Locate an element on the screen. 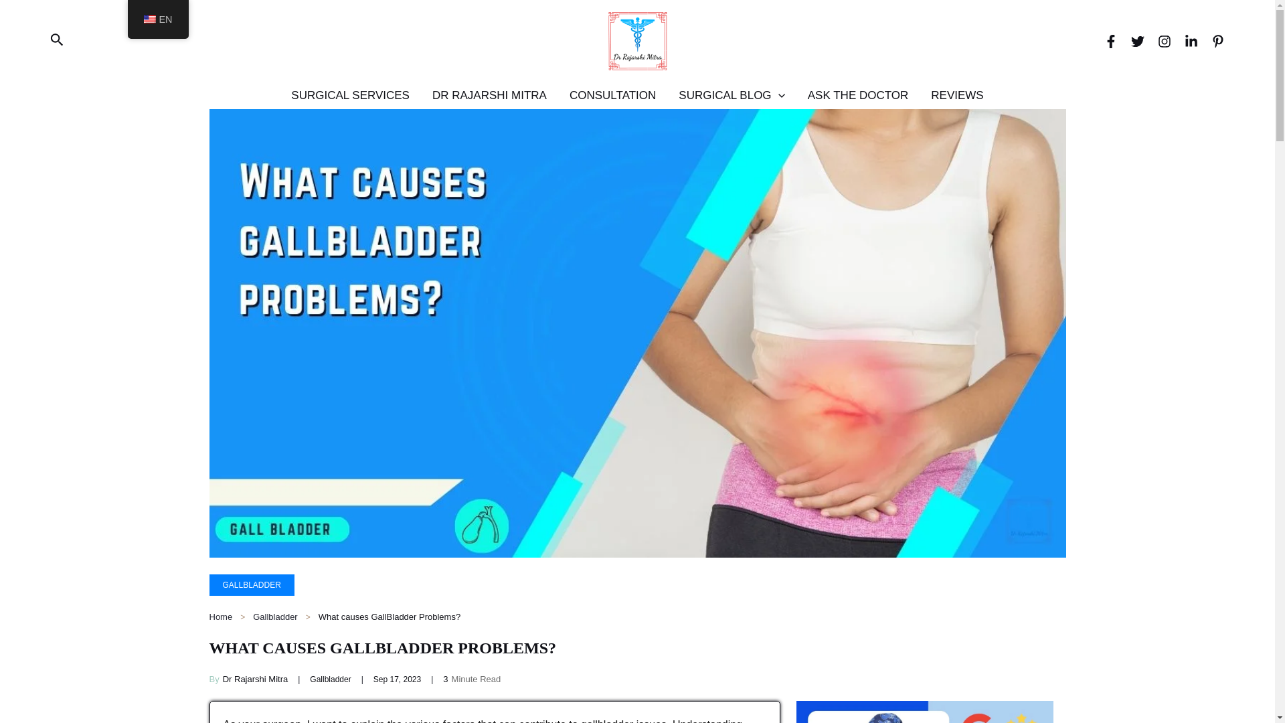  SURGICAL BLOG is located at coordinates (731, 96).